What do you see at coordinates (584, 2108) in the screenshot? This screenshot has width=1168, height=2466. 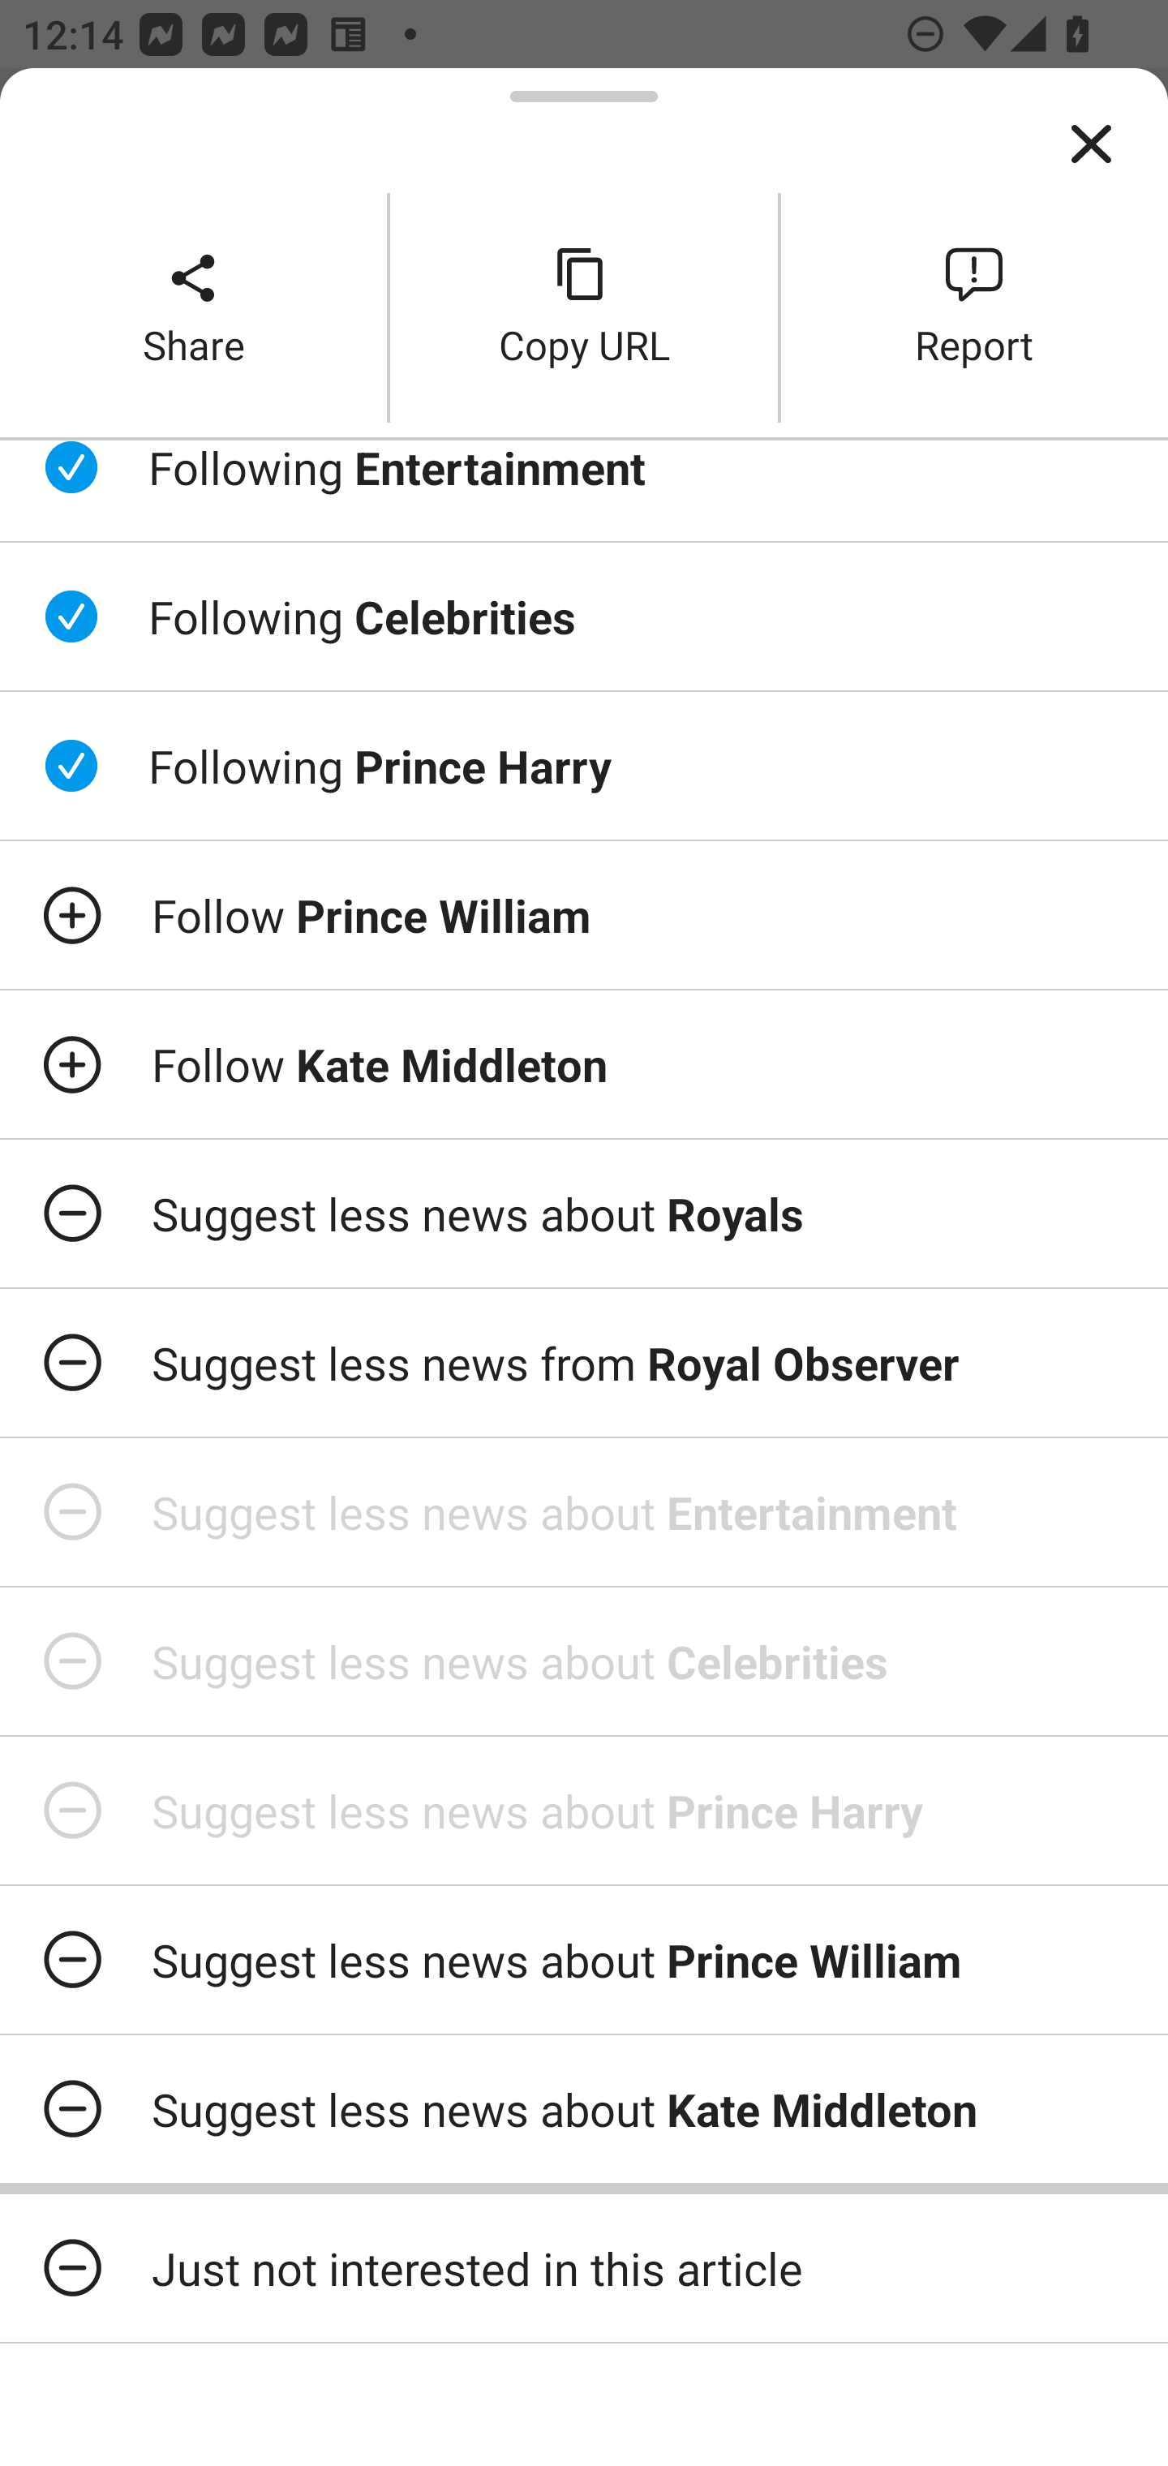 I see `Suggest less news about Kate Middleton` at bounding box center [584, 2108].